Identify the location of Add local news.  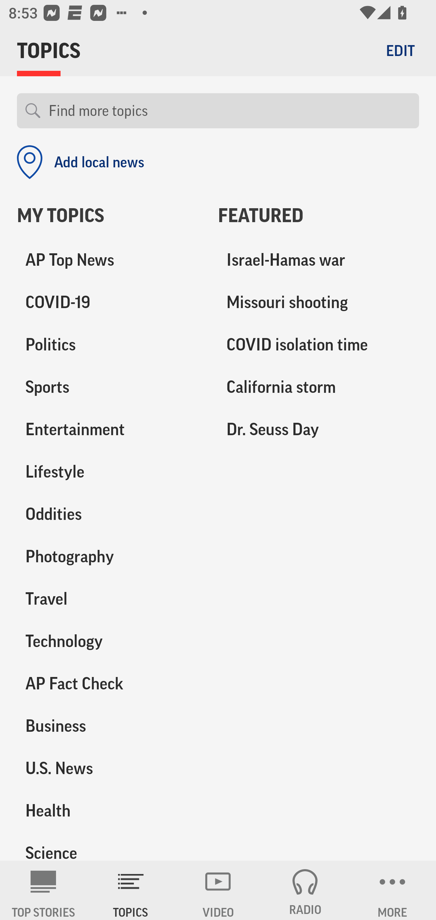
(81, 162).